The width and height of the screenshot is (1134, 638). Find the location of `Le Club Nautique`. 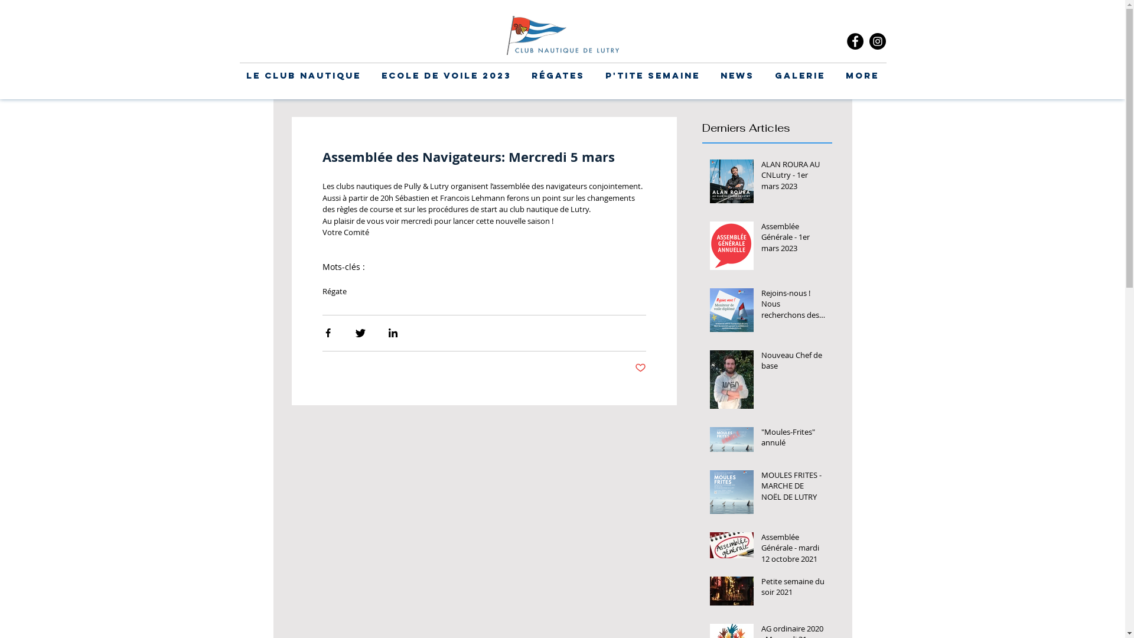

Le Club Nautique is located at coordinates (304, 76).